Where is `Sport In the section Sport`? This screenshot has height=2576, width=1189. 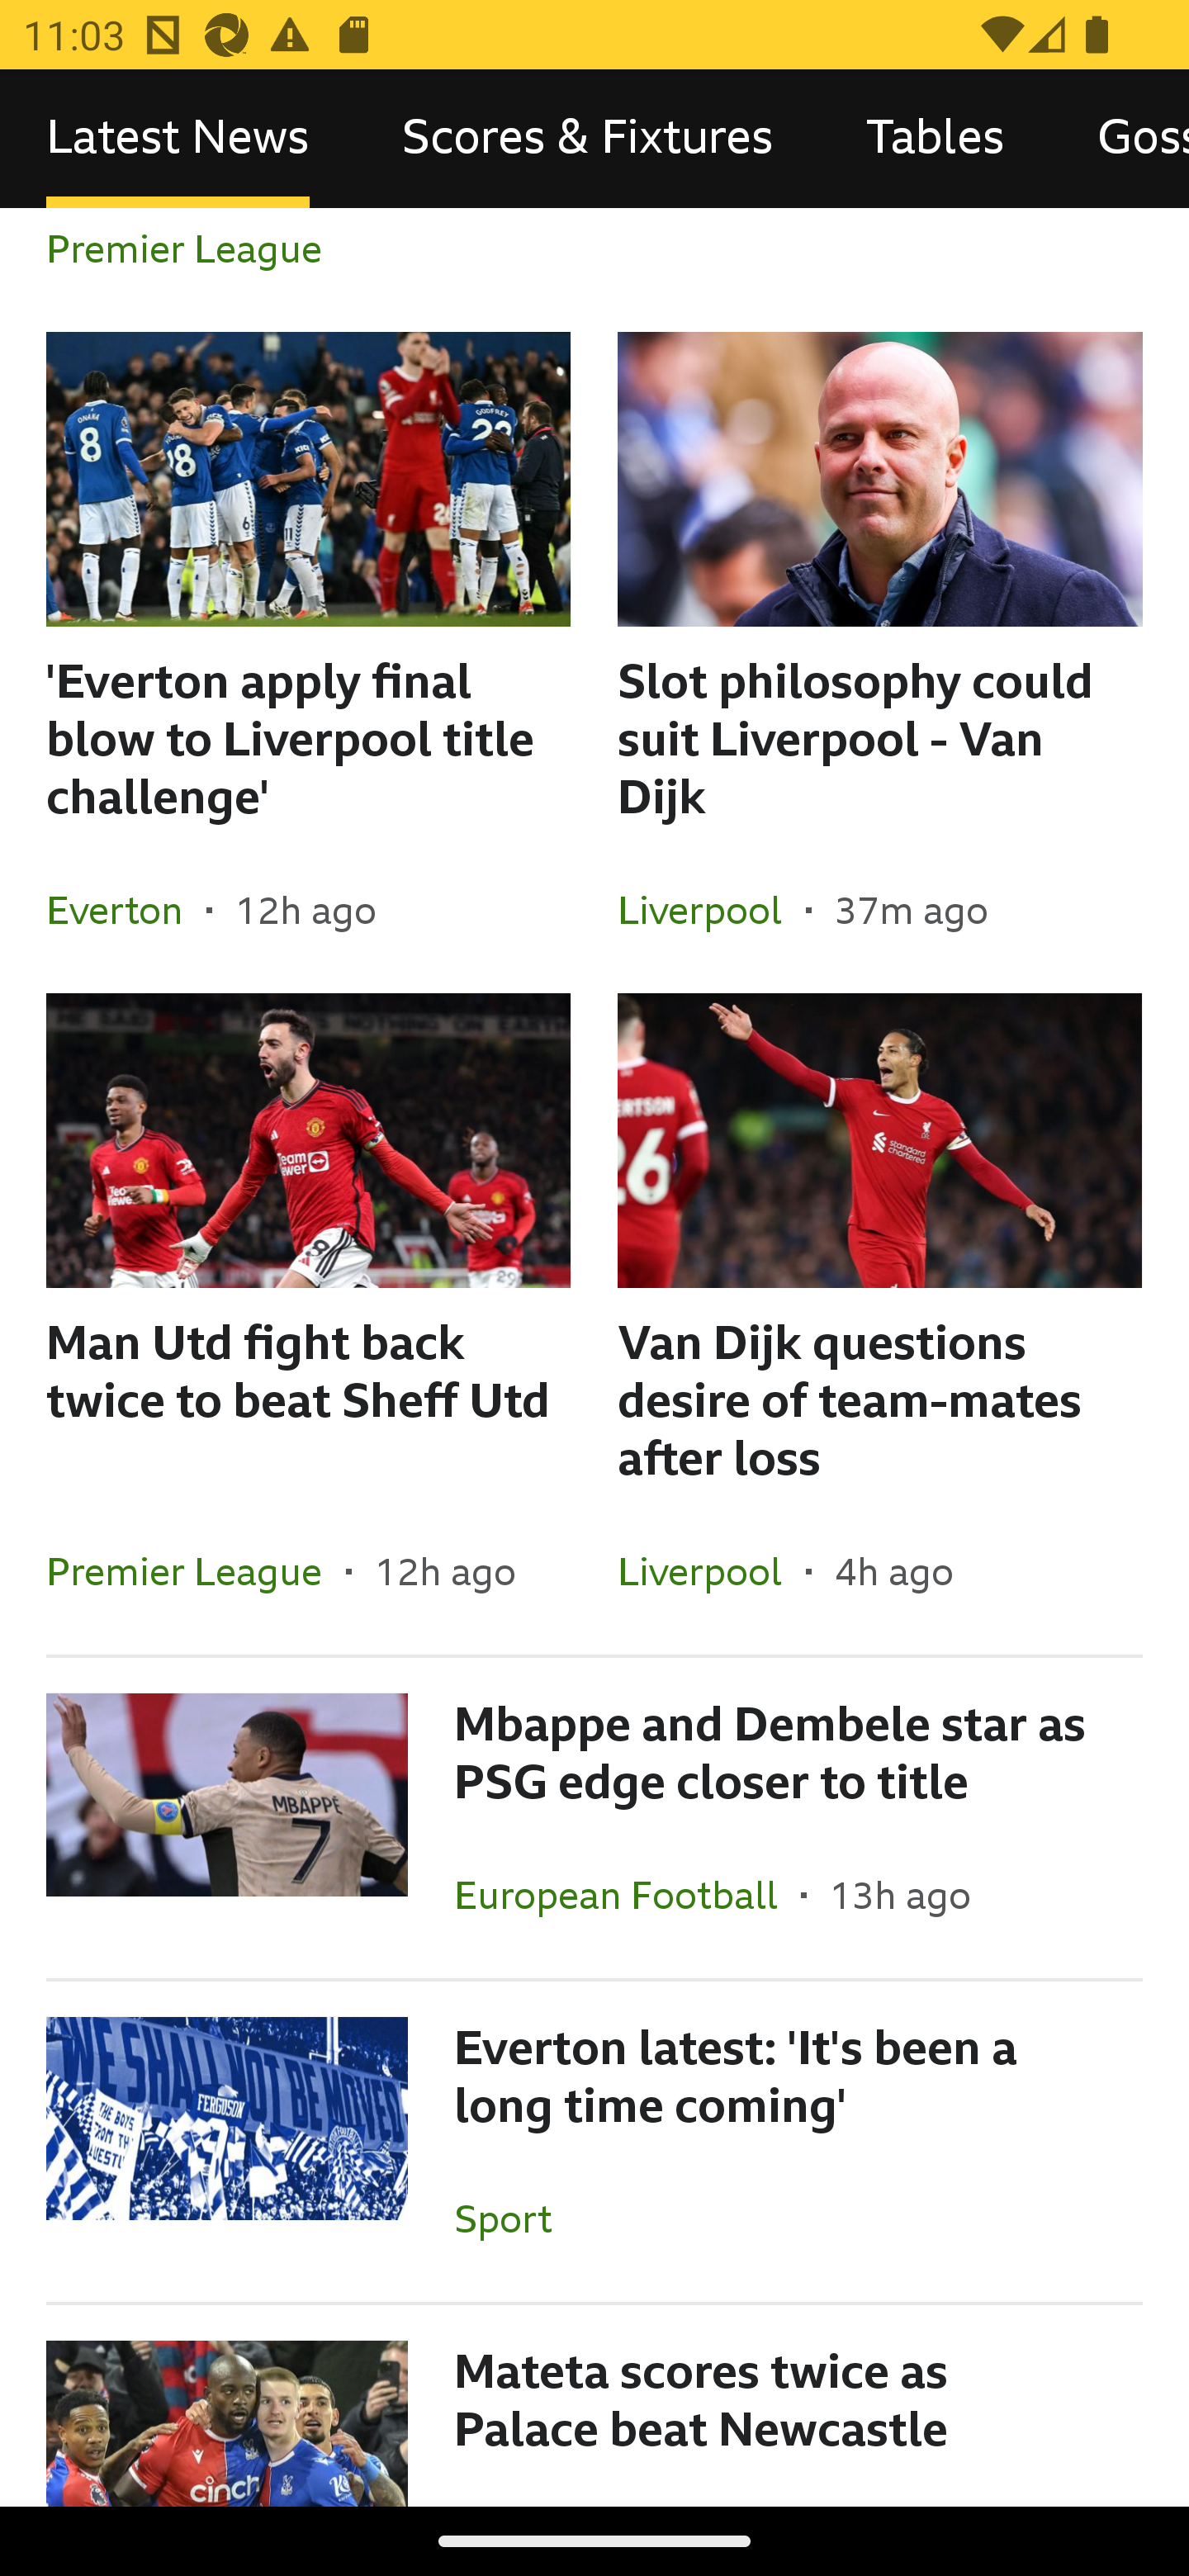
Sport In the section Sport is located at coordinates (514, 2219).